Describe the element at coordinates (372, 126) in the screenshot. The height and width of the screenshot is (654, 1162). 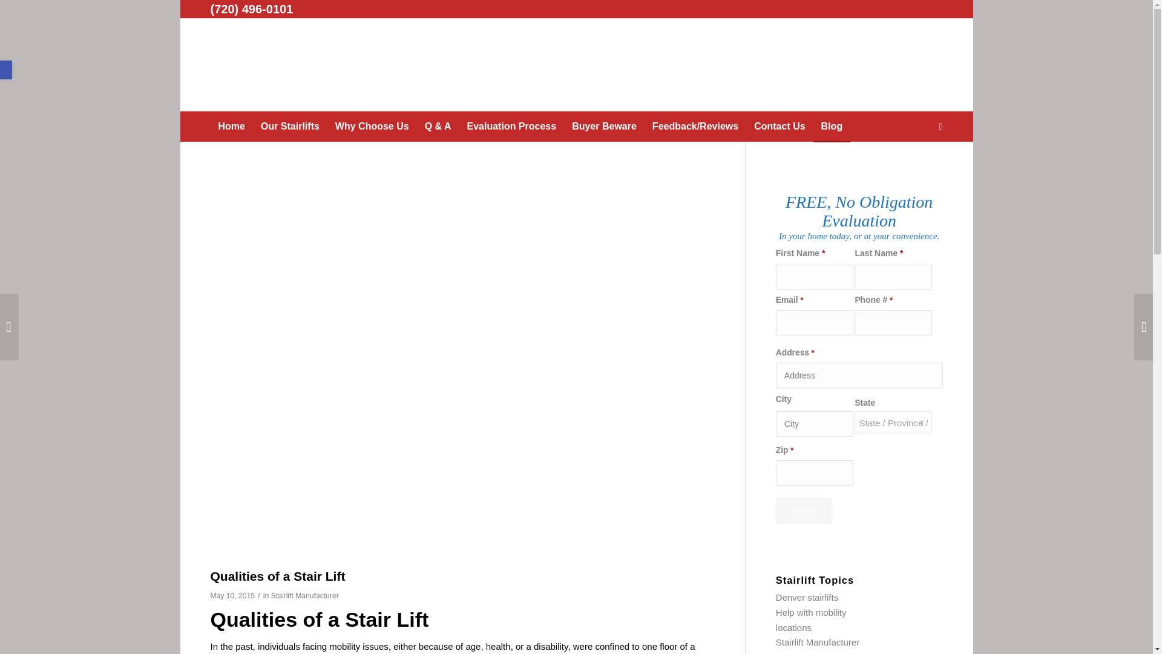
I see `Why Choose Us` at that location.